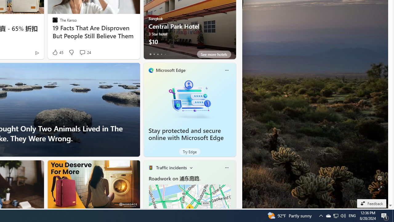  What do you see at coordinates (165, 54) in the screenshot?
I see `tab-4` at bounding box center [165, 54].